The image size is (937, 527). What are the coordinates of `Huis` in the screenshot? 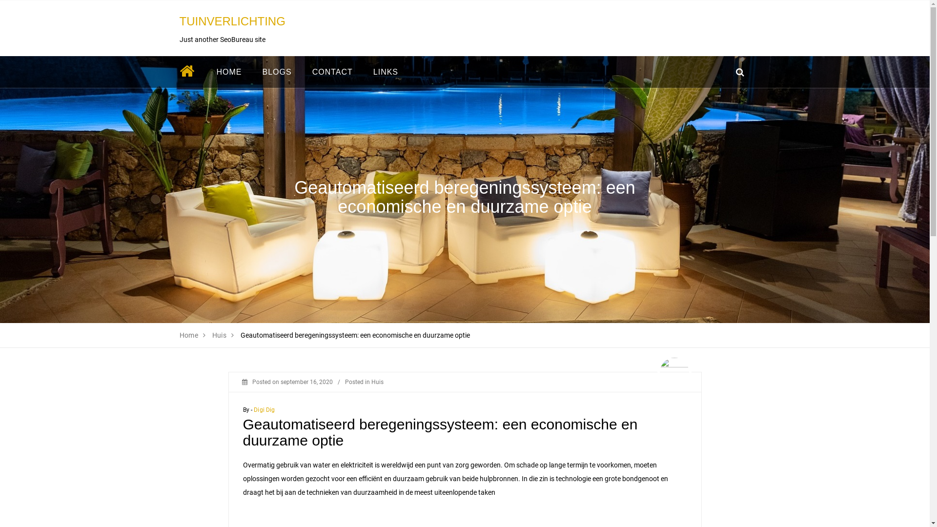 It's located at (220, 335).